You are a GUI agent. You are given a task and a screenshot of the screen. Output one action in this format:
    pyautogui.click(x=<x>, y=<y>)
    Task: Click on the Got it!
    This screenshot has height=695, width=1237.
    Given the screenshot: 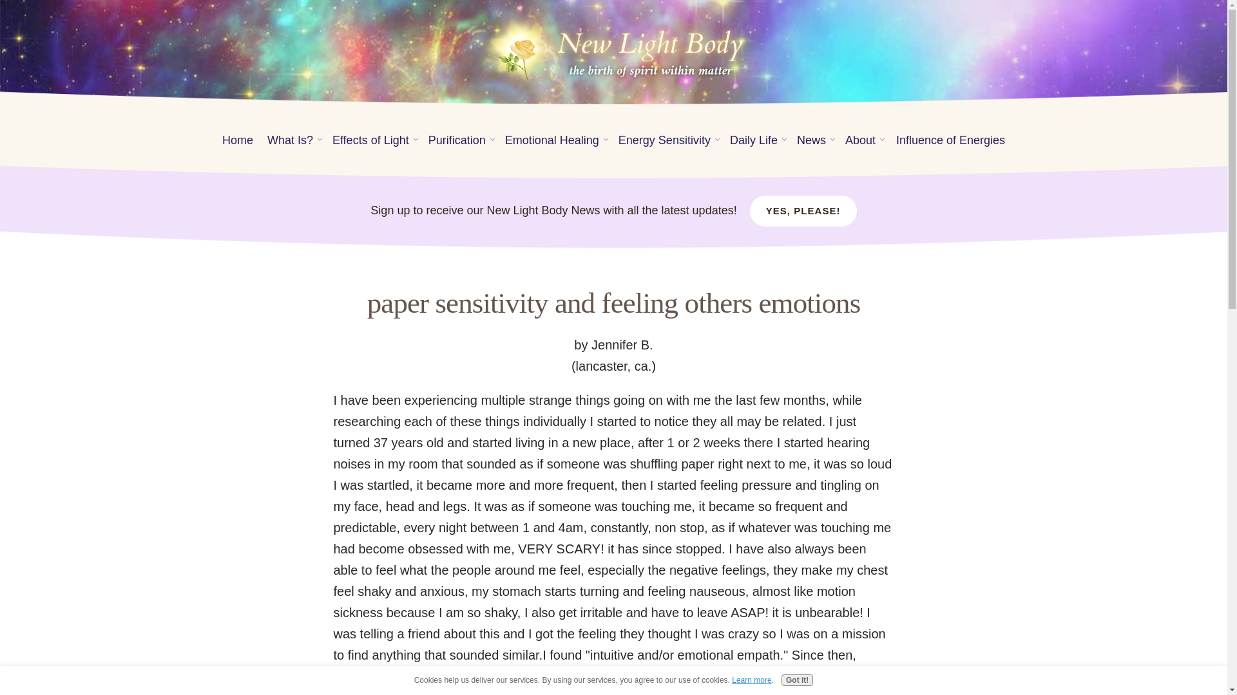 What is the action you would take?
    pyautogui.click(x=797, y=680)
    